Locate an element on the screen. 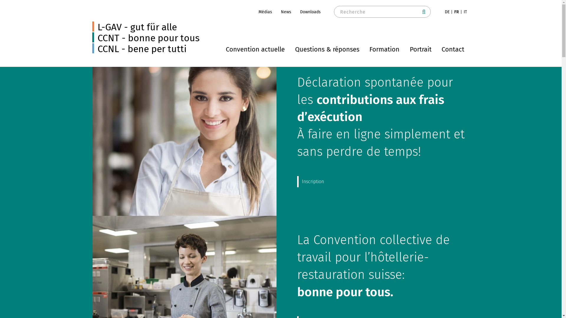 The height and width of the screenshot is (318, 566). Contact is located at coordinates (453, 49).